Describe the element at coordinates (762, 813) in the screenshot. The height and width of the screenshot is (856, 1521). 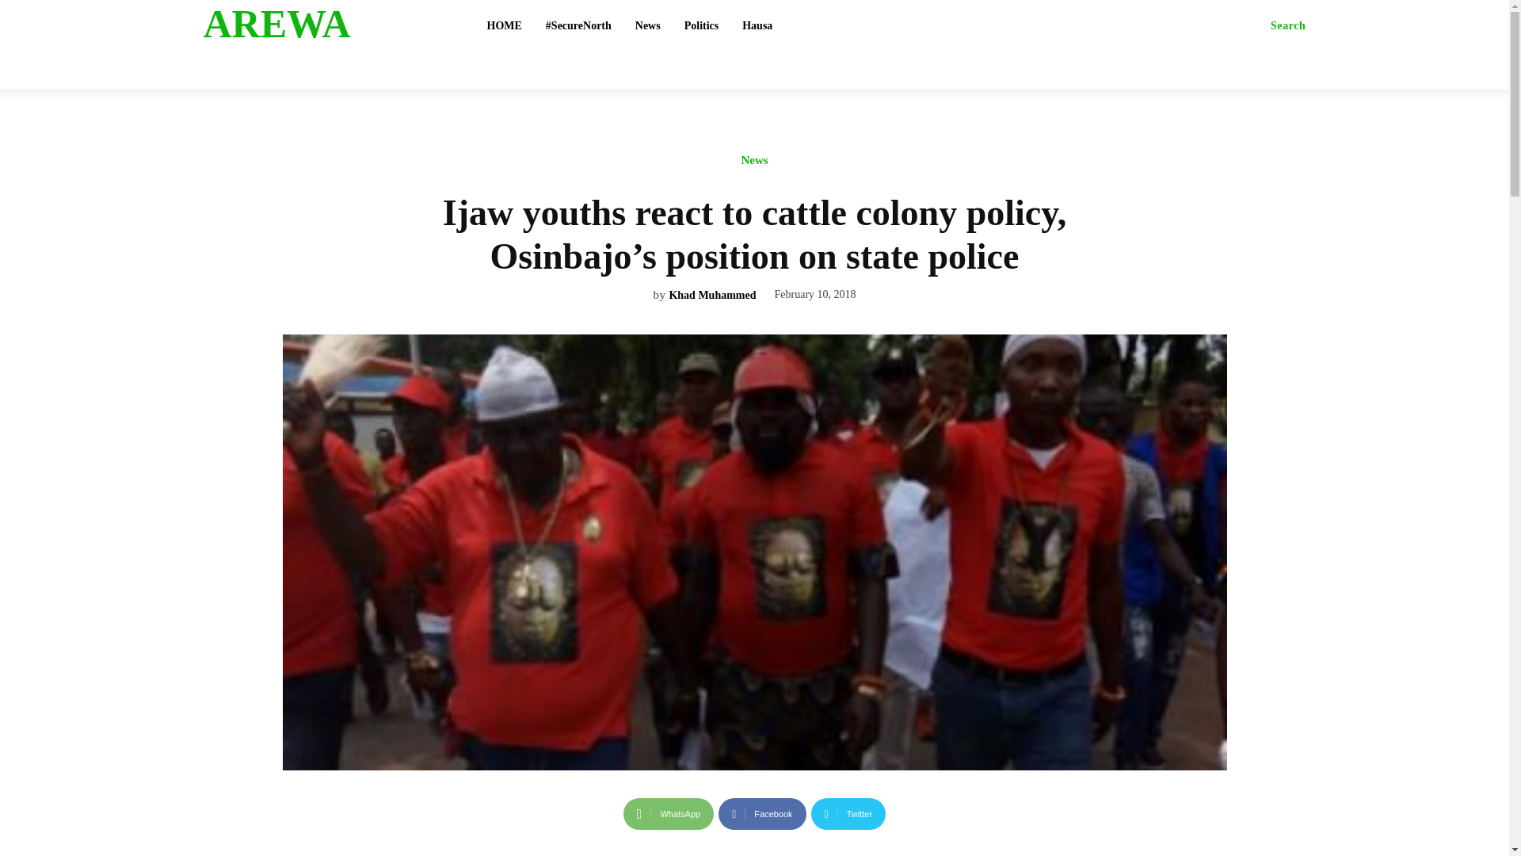
I see `Facebook` at that location.